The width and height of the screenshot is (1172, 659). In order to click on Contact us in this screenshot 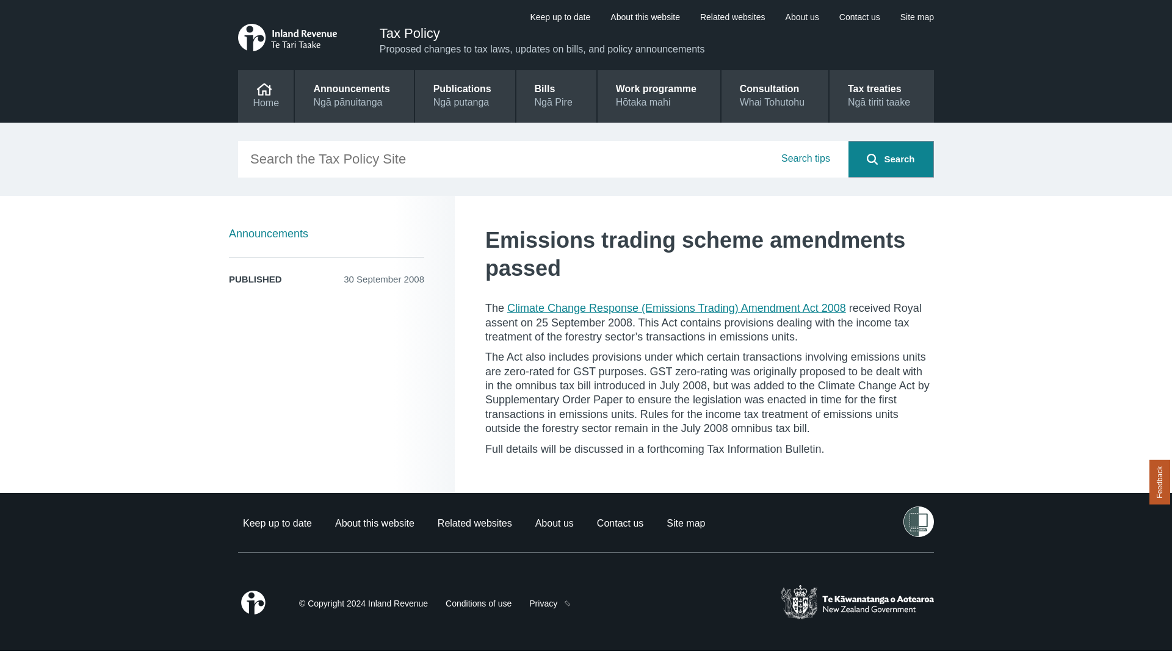, I will do `click(620, 523)`.